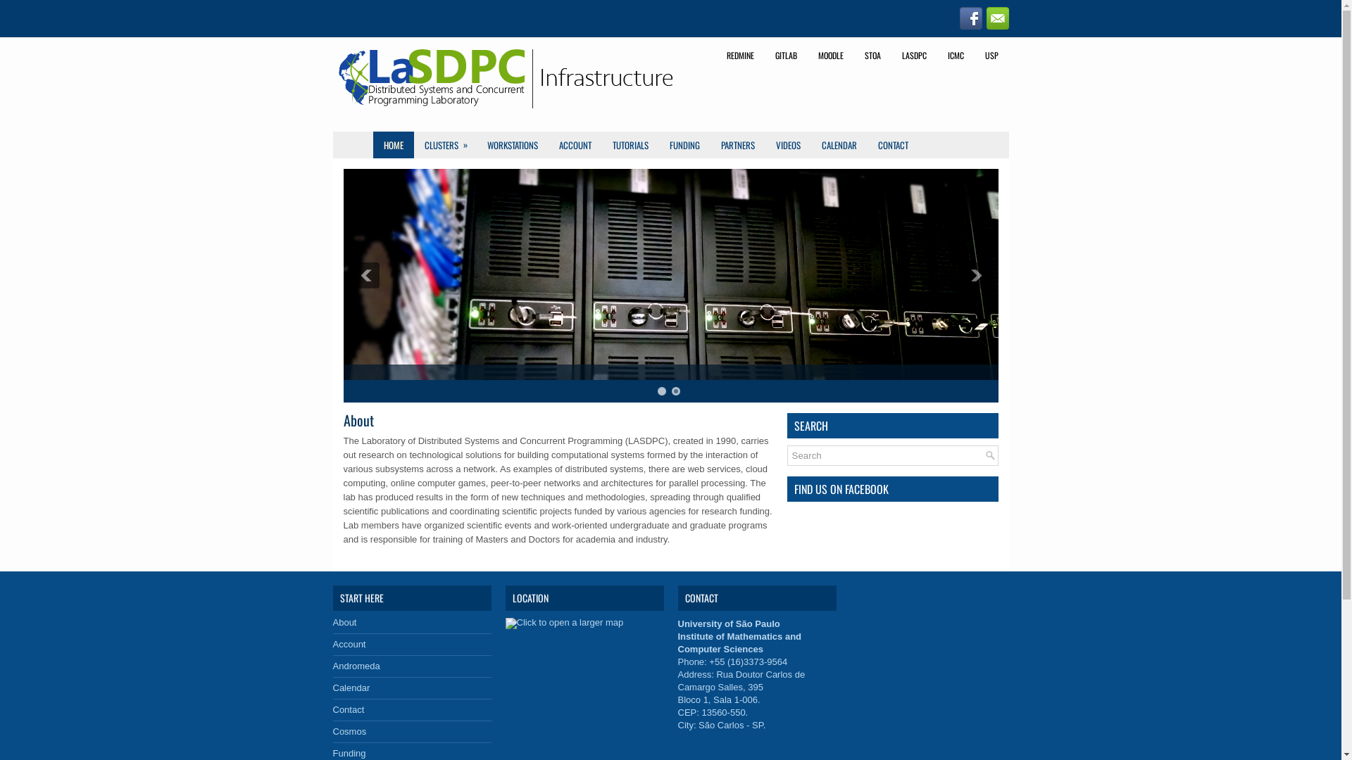 This screenshot has width=1352, height=760. What do you see at coordinates (787, 145) in the screenshot?
I see `VIDEOS` at bounding box center [787, 145].